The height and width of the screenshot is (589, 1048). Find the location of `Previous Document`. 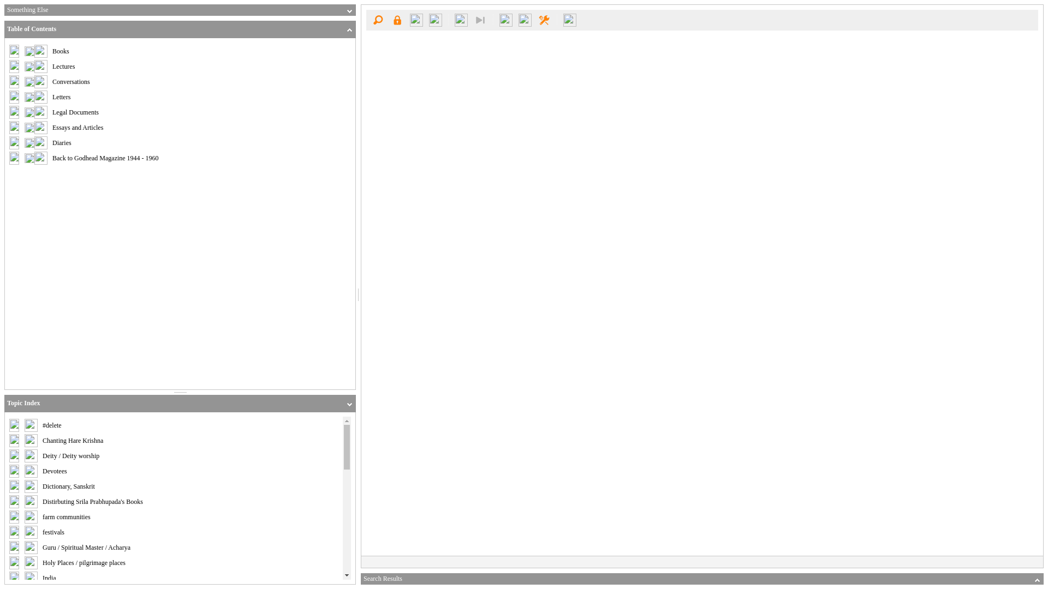

Previous Document is located at coordinates (416, 20).